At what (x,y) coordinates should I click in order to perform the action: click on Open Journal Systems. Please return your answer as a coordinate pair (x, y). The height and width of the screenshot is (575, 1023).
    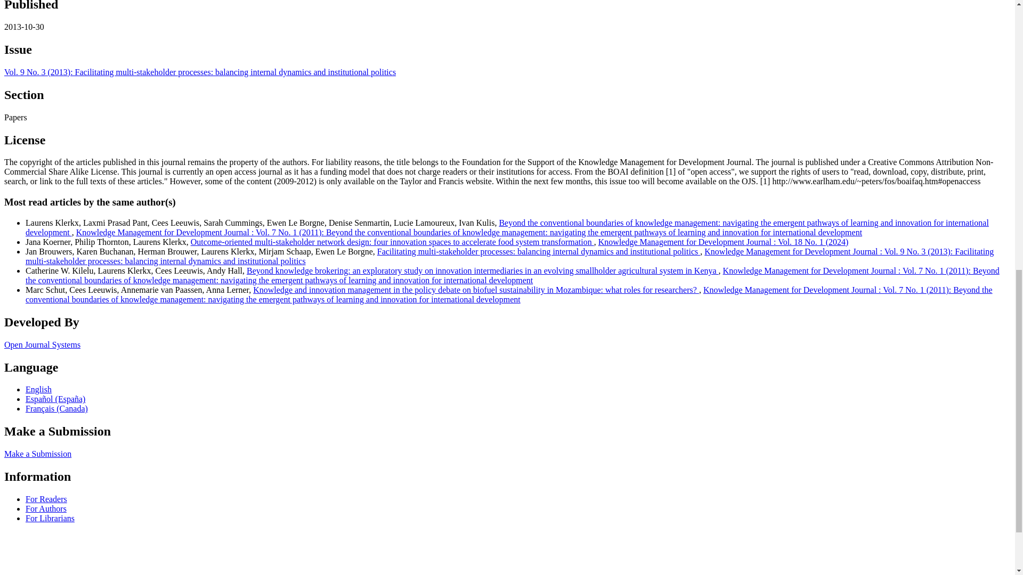
    Looking at the image, I should click on (42, 344).